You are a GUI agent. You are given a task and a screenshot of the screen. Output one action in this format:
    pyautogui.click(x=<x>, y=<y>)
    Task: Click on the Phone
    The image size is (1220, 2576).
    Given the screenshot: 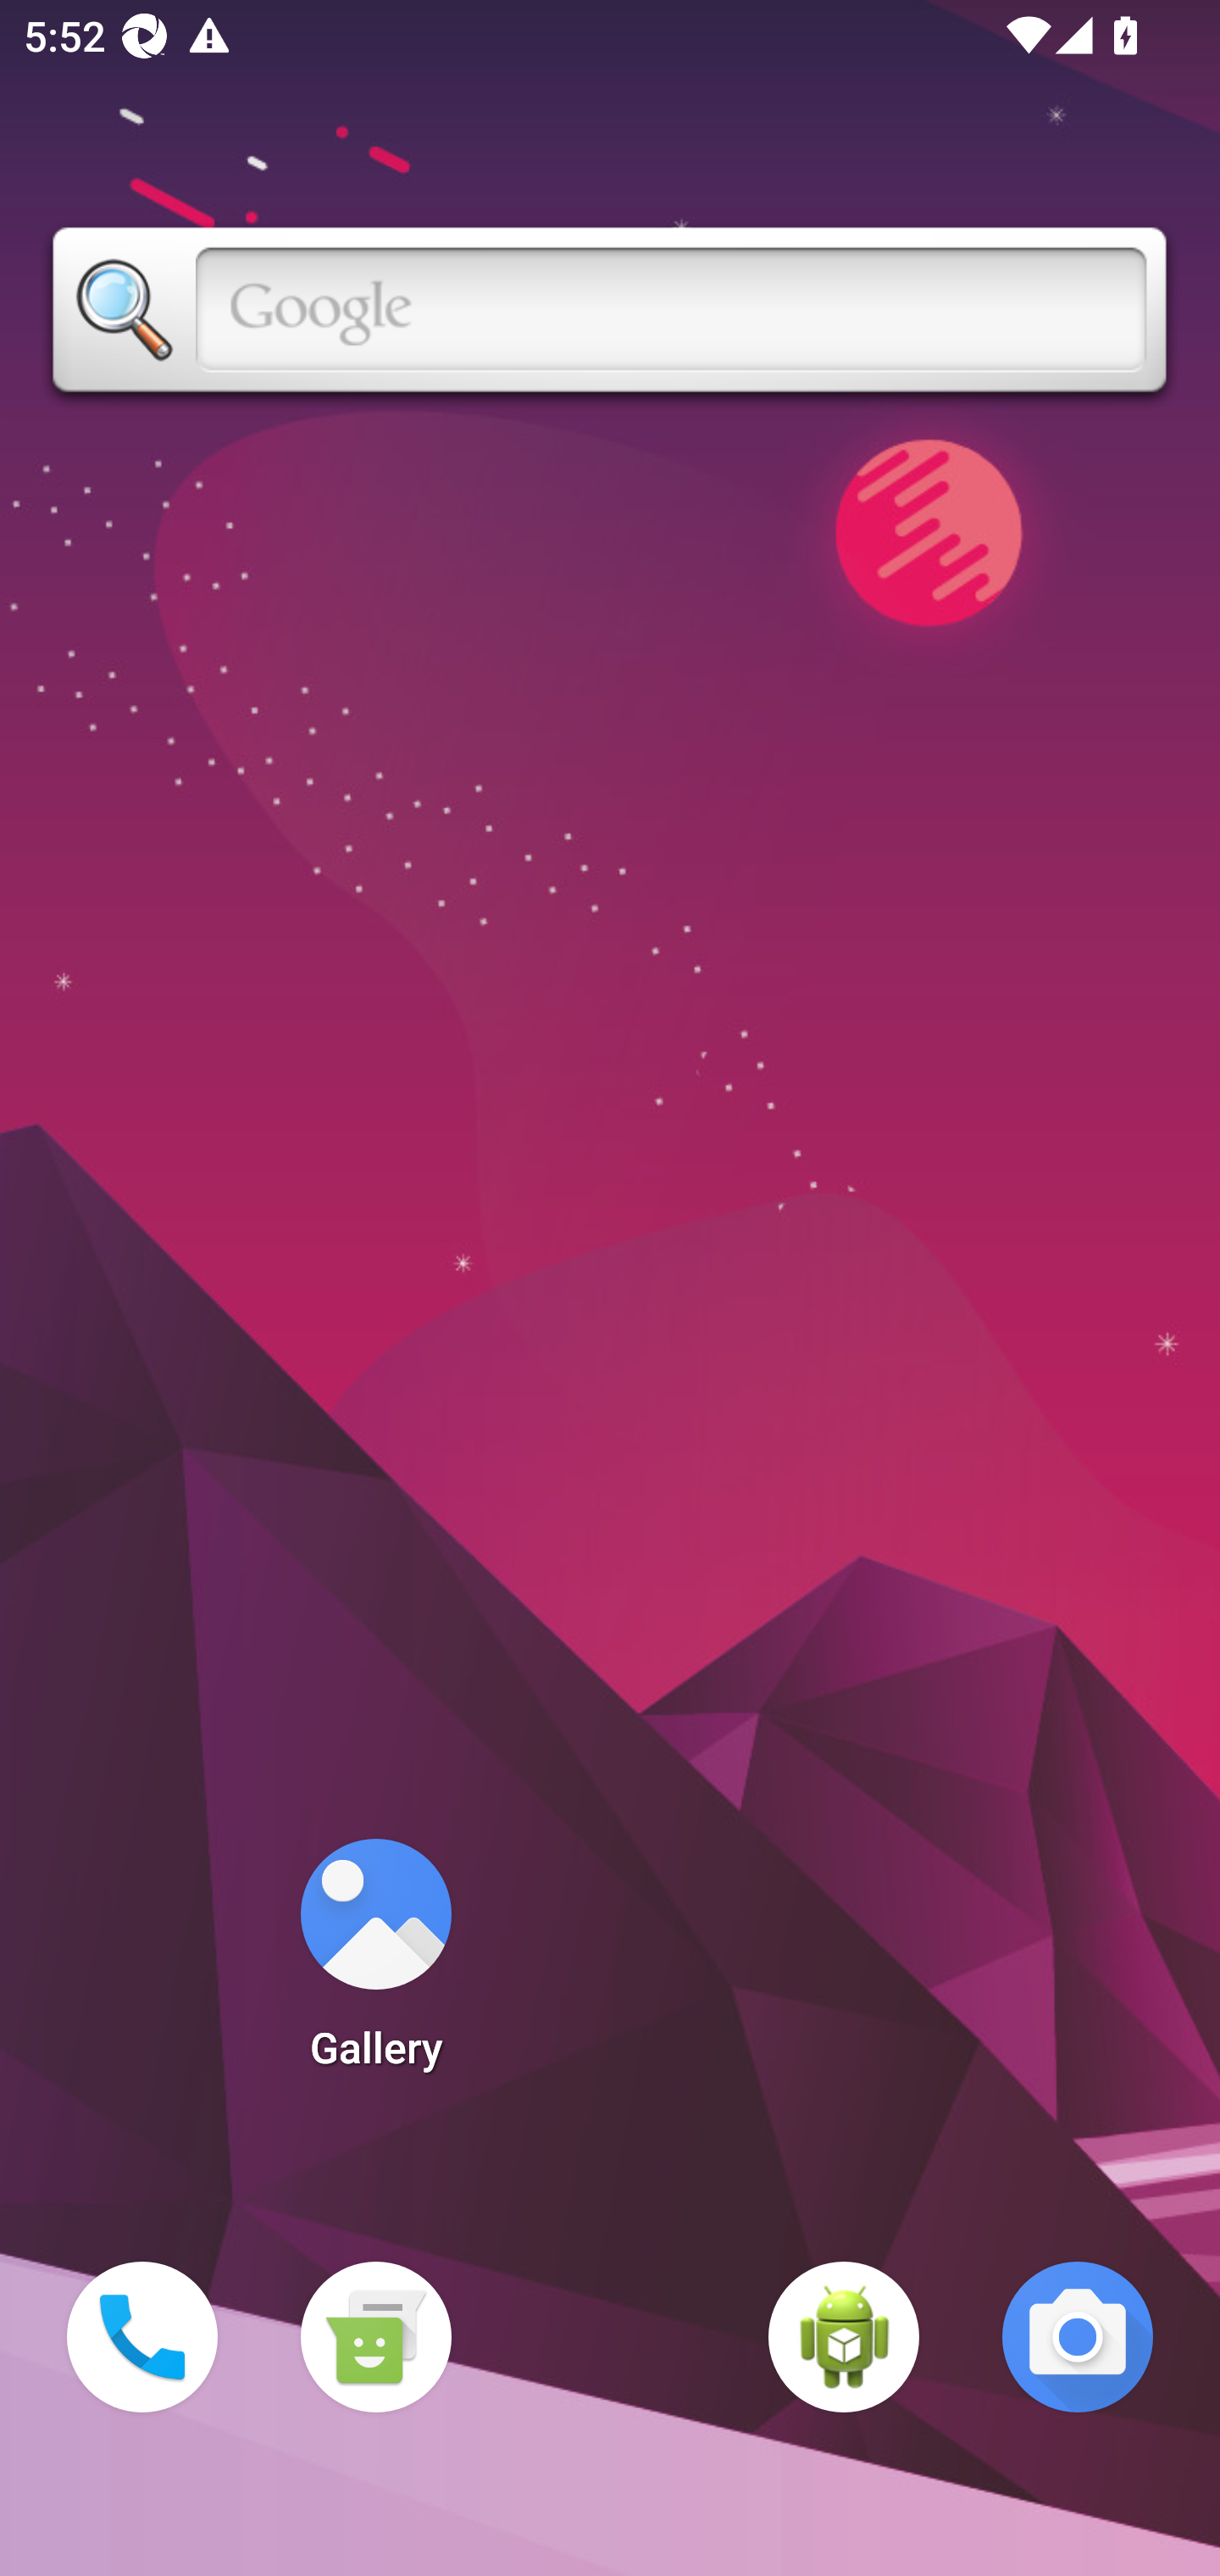 What is the action you would take?
    pyautogui.click(x=142, y=2337)
    